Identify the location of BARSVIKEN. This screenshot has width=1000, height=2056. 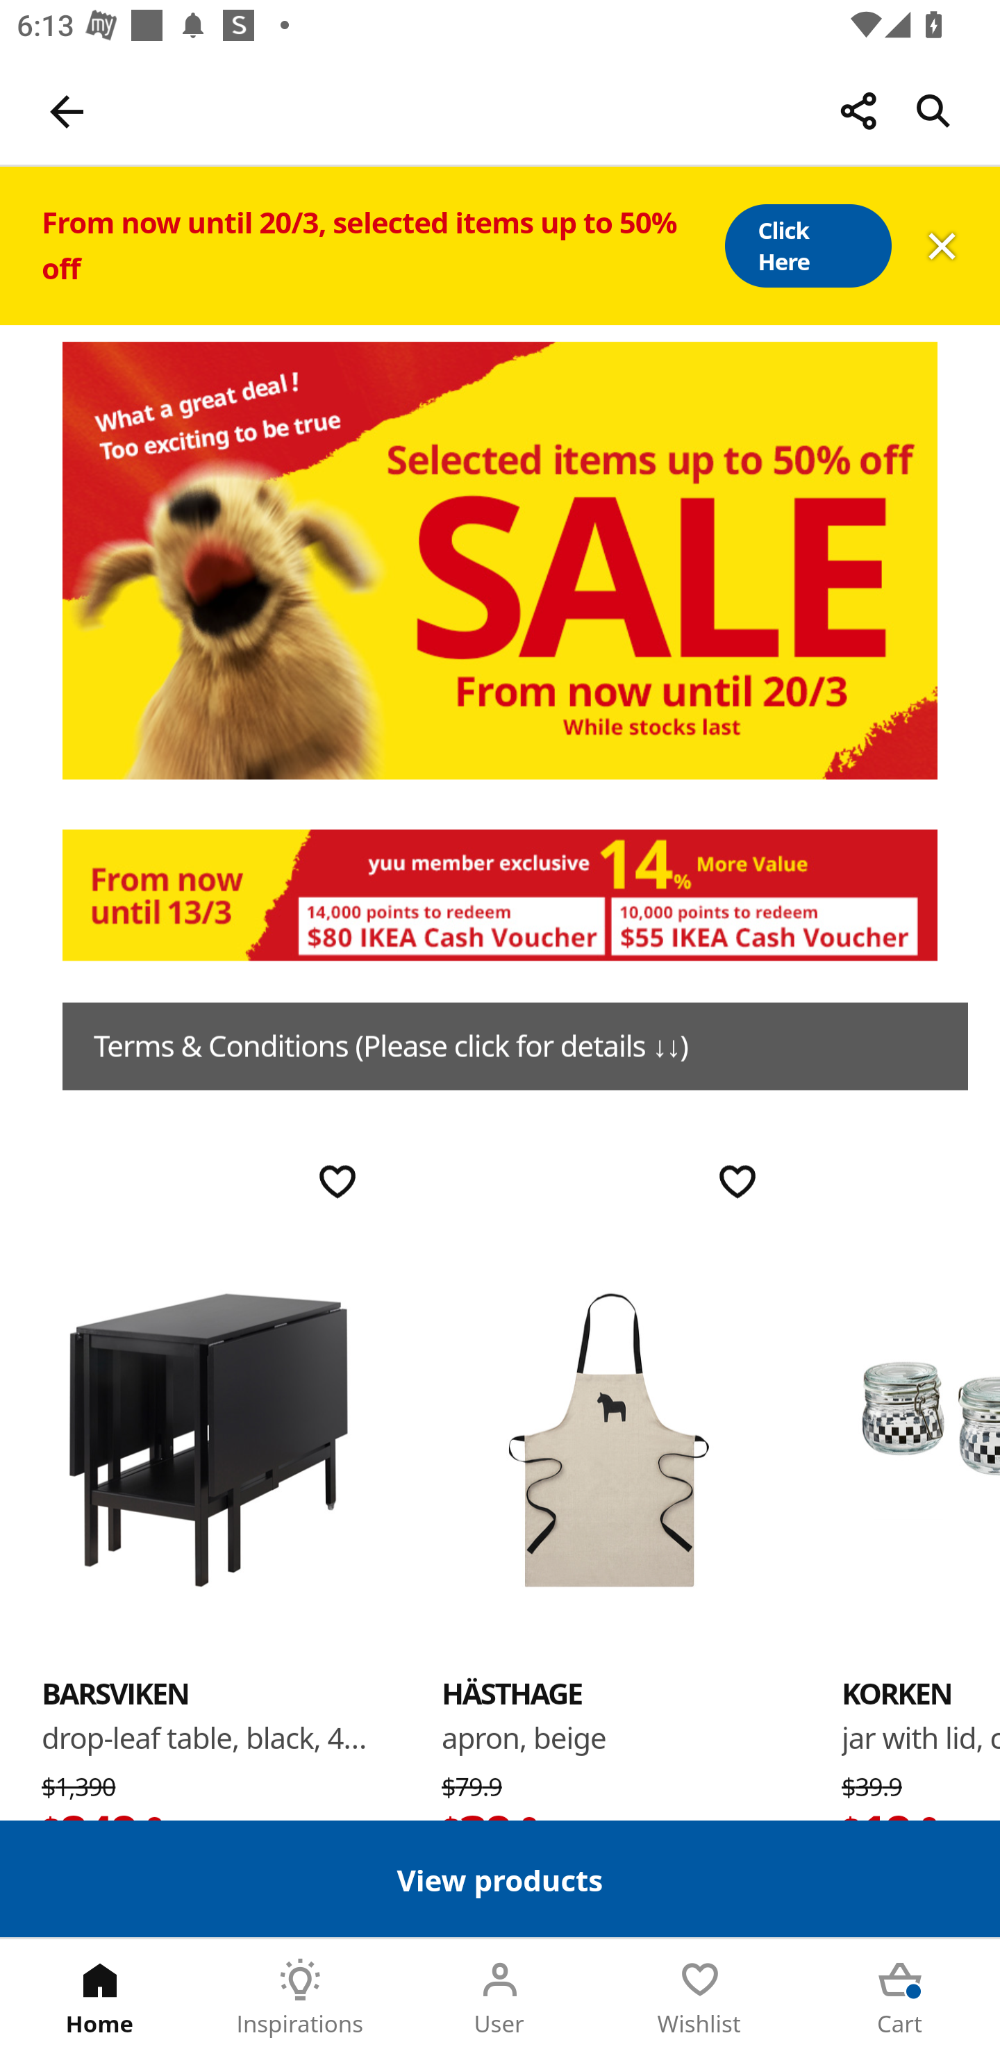
(208, 1438).